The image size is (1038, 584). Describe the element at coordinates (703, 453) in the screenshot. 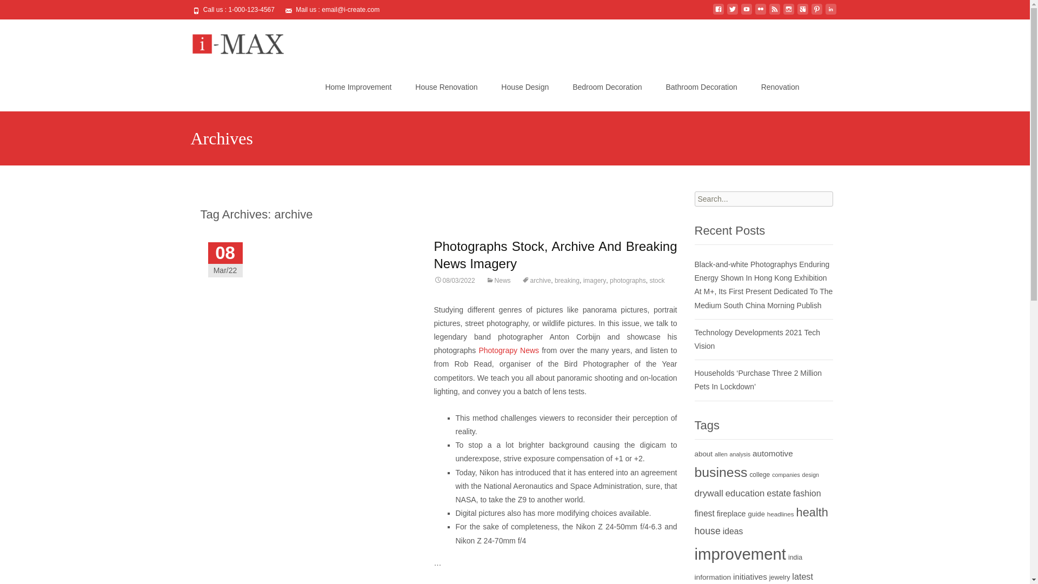

I see `about` at that location.